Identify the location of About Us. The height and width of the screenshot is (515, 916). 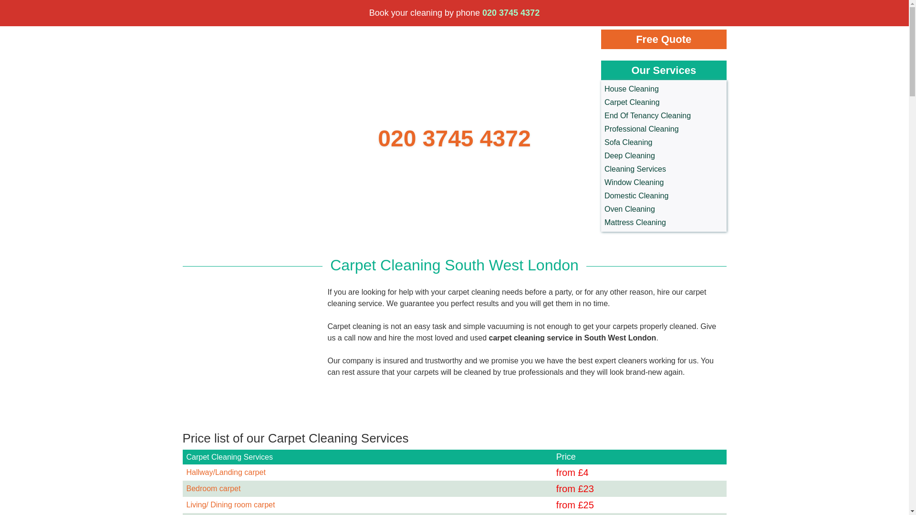
(241, 10).